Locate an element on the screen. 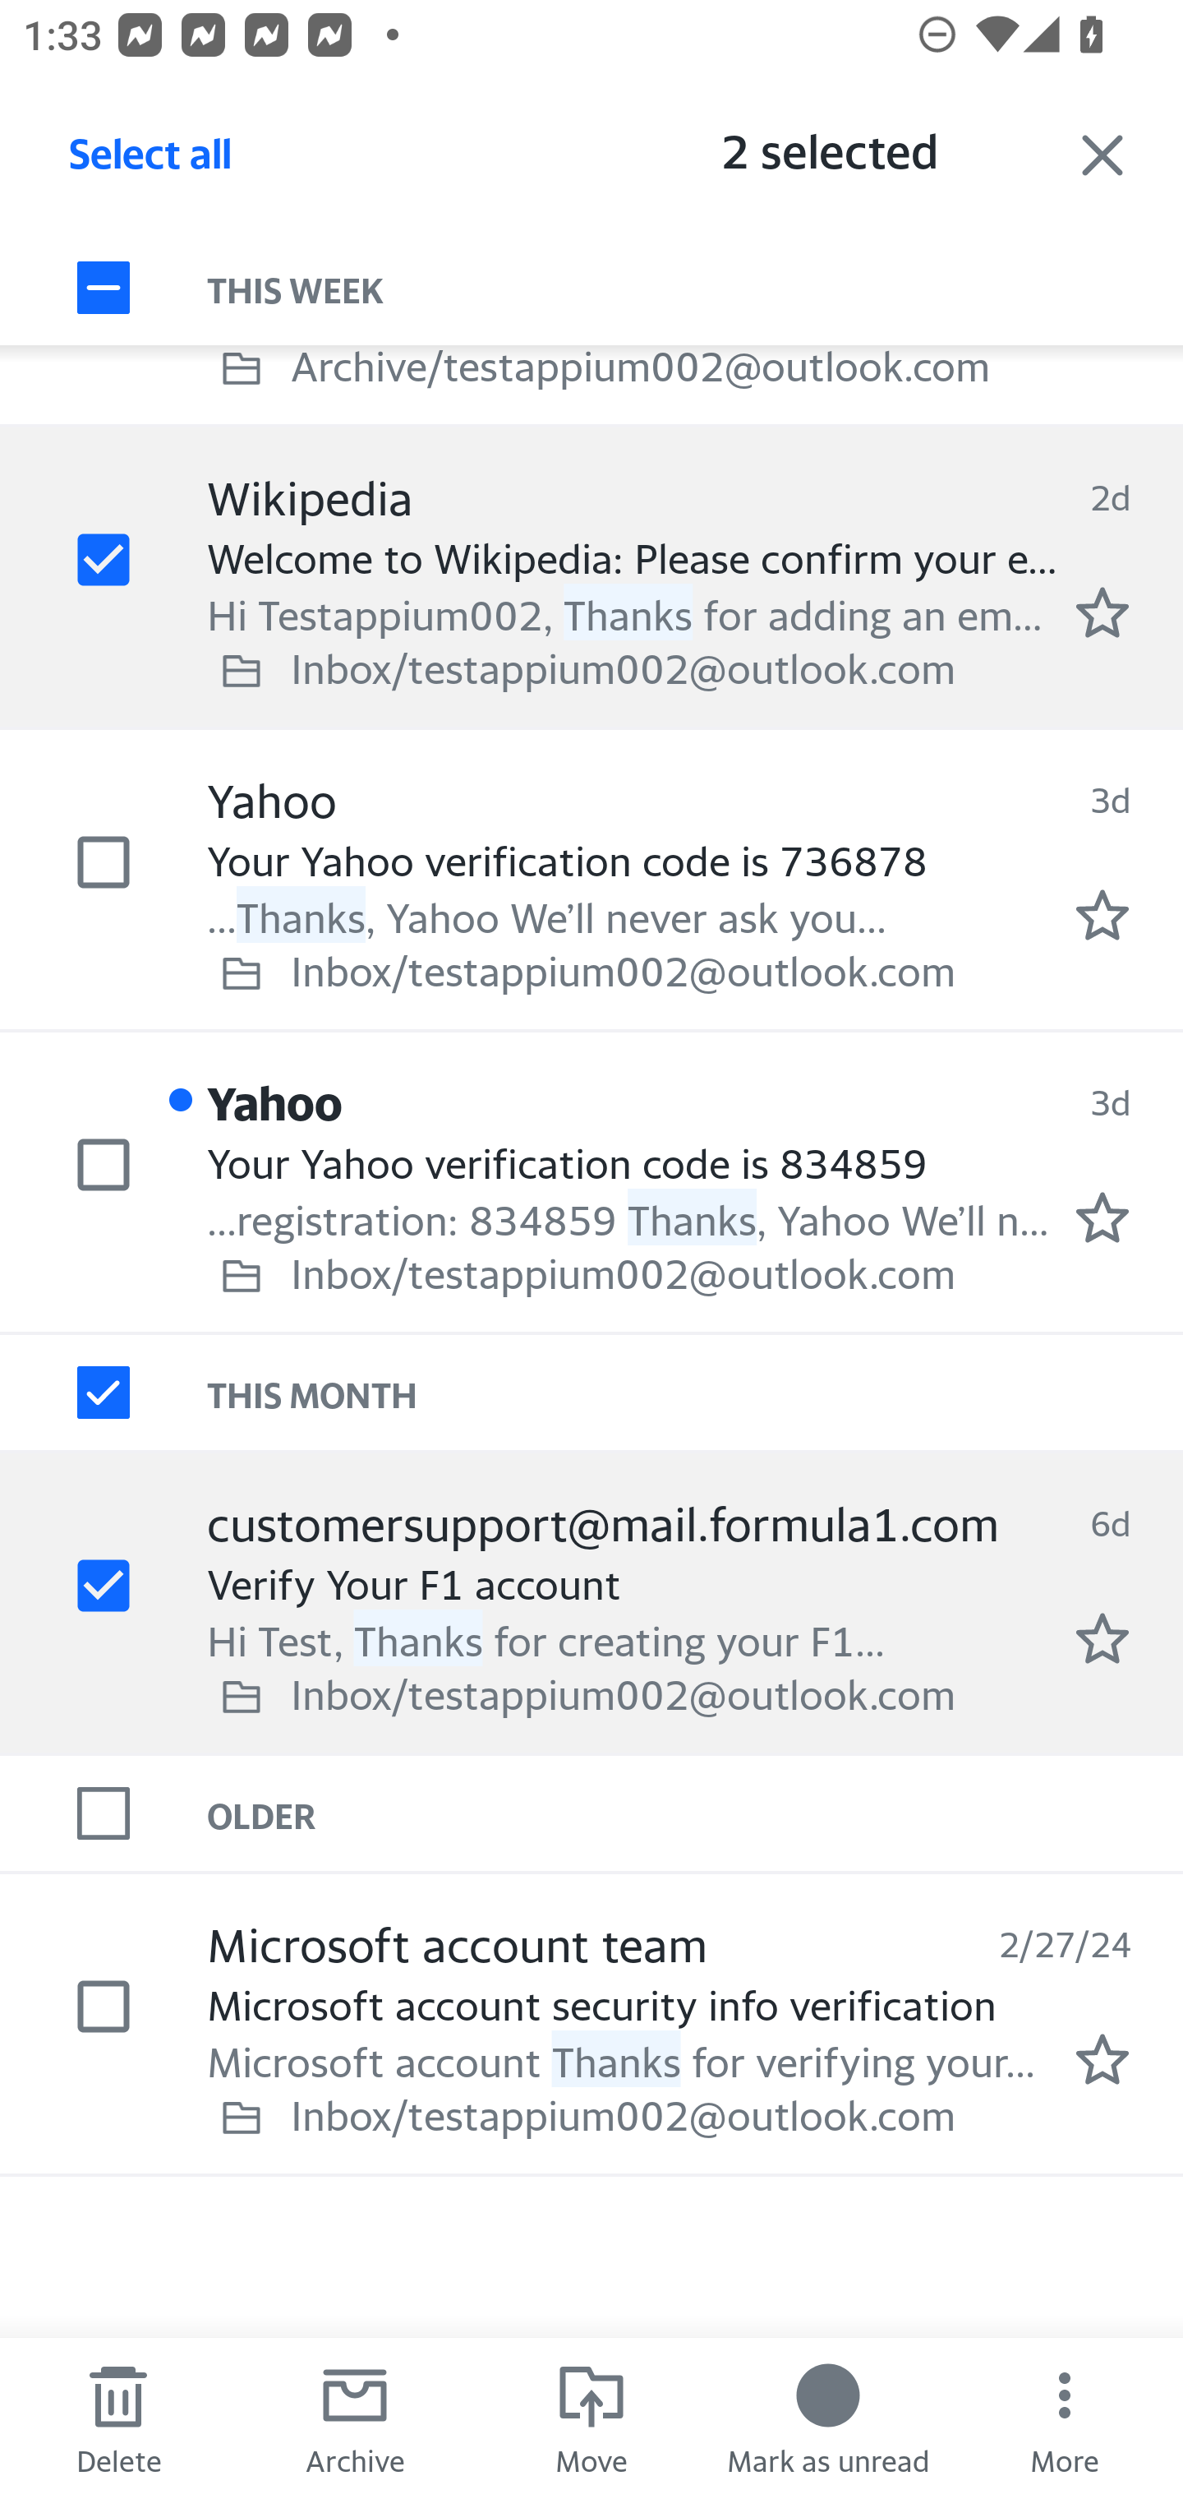 The height and width of the screenshot is (2499, 1183). Mark as starred. is located at coordinates (1102, 916).